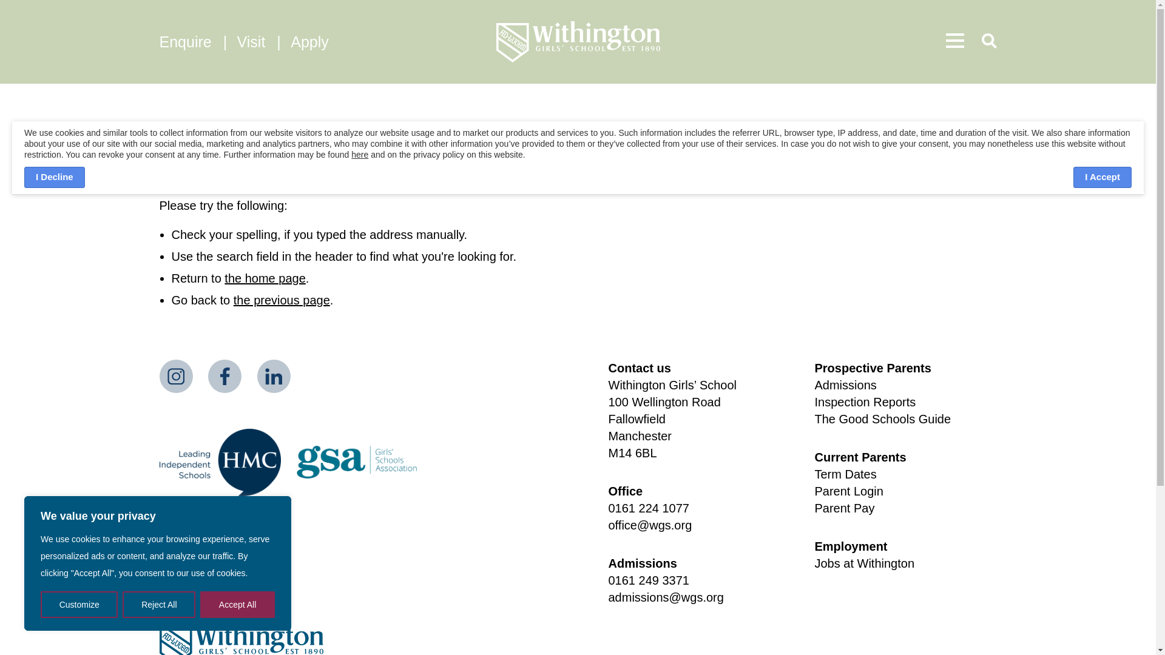  Describe the element at coordinates (238, 605) in the screenshot. I see `Accept All` at that location.